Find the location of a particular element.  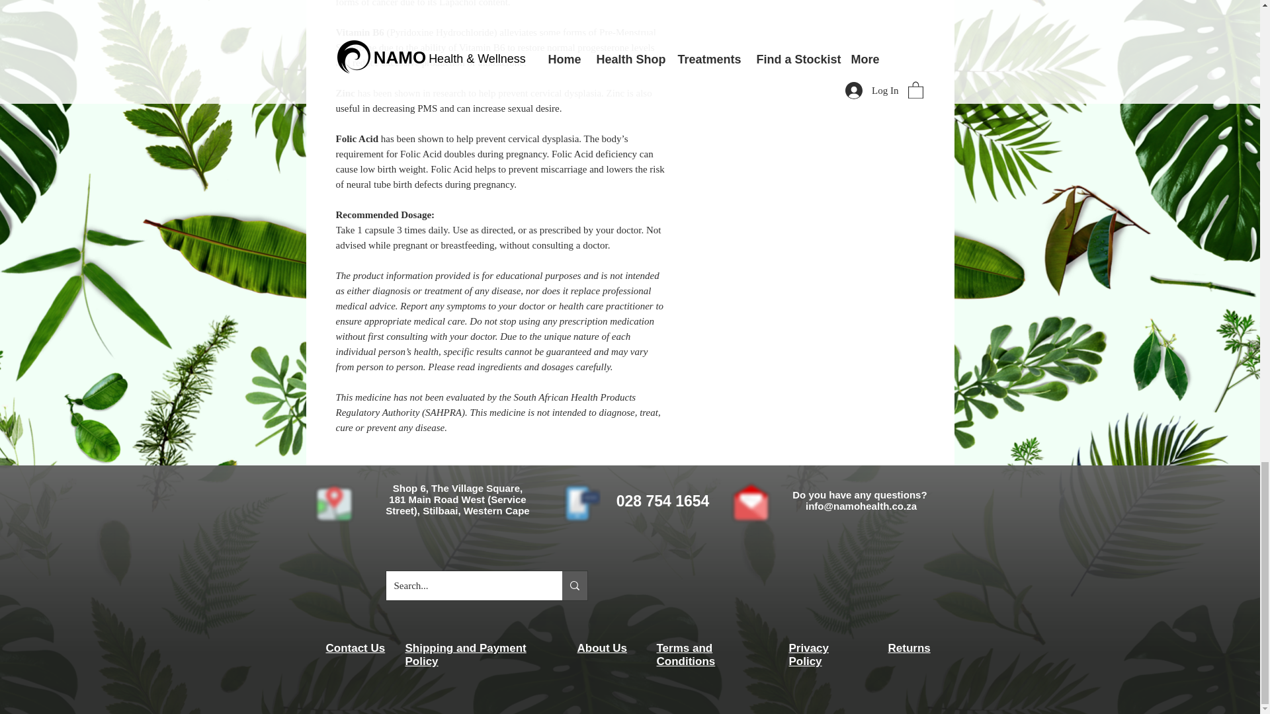

Shipping and Payment Policy is located at coordinates (465, 654).